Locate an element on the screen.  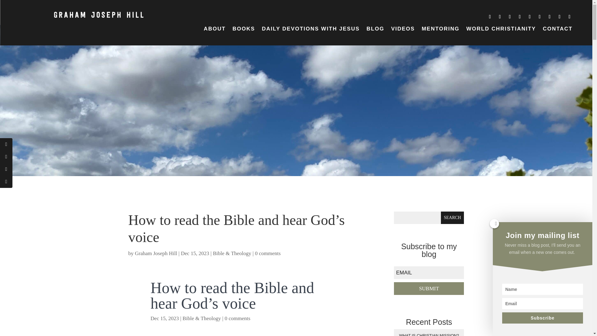
Follow on Pinterest is located at coordinates (539, 17).